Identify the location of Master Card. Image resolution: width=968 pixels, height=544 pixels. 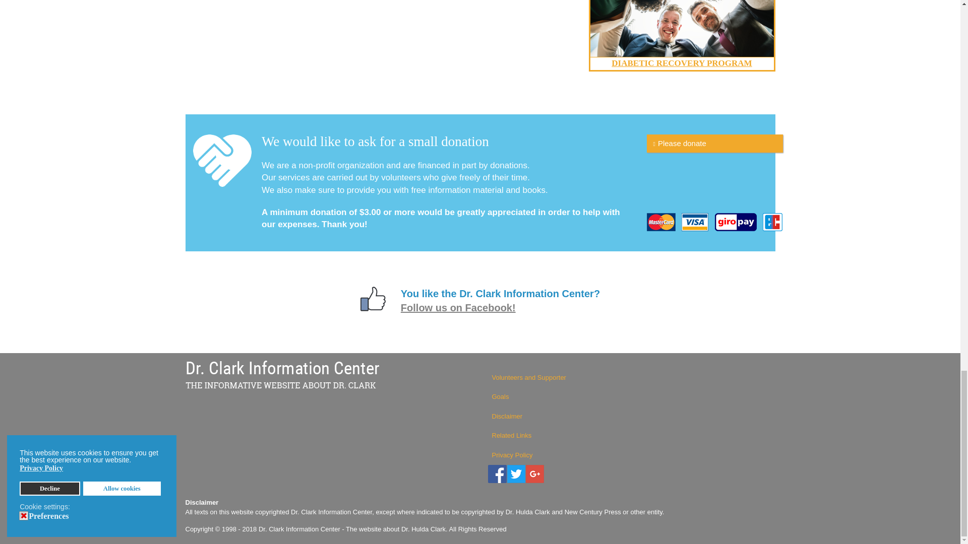
(660, 222).